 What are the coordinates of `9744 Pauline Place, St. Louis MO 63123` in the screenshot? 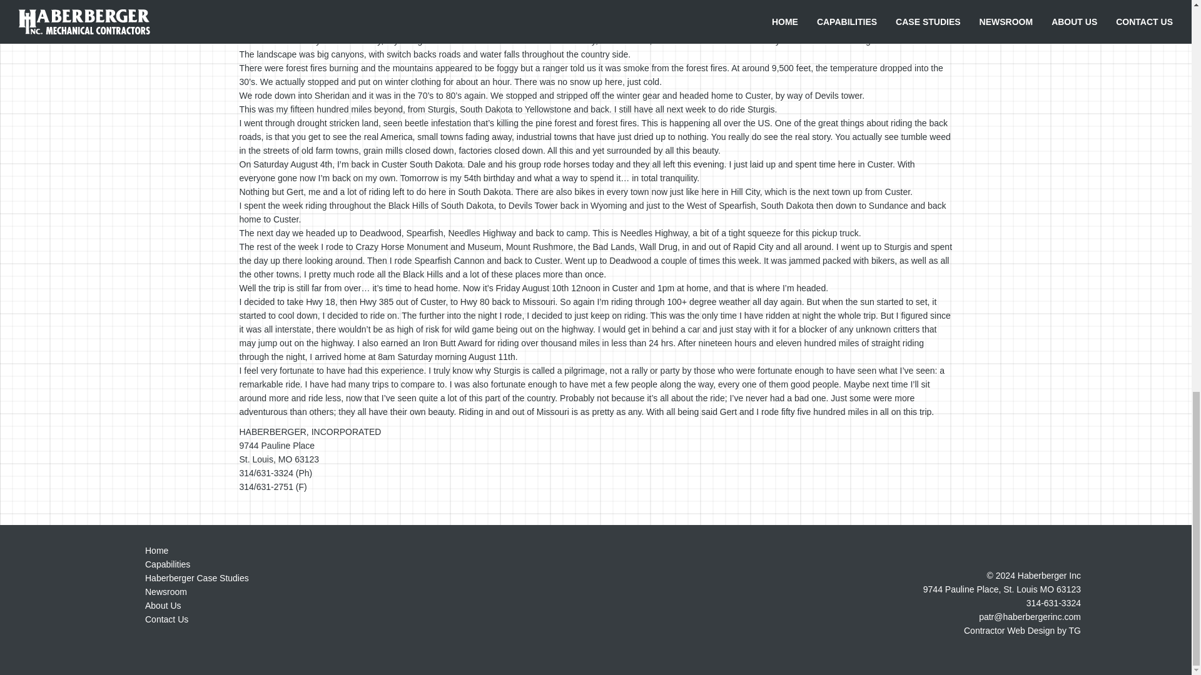 It's located at (1002, 589).